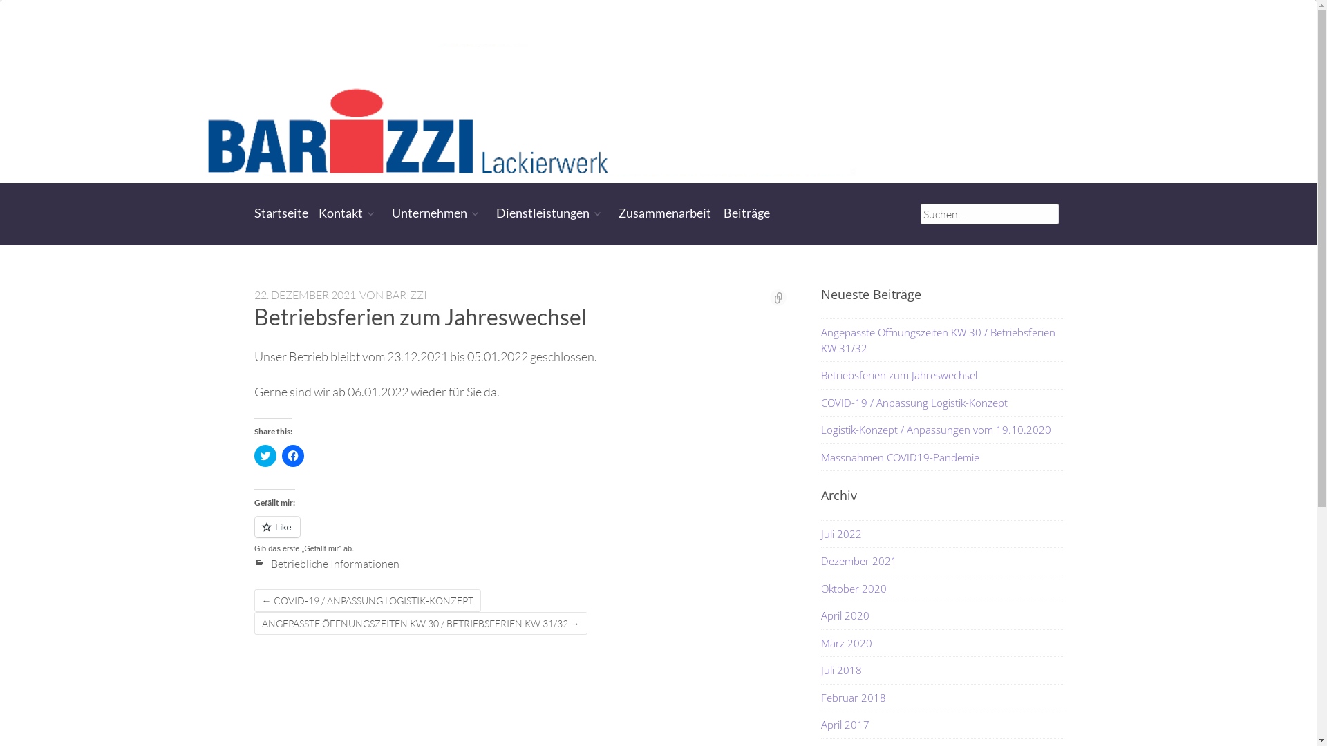  What do you see at coordinates (281, 213) in the screenshot?
I see `Startseite` at bounding box center [281, 213].